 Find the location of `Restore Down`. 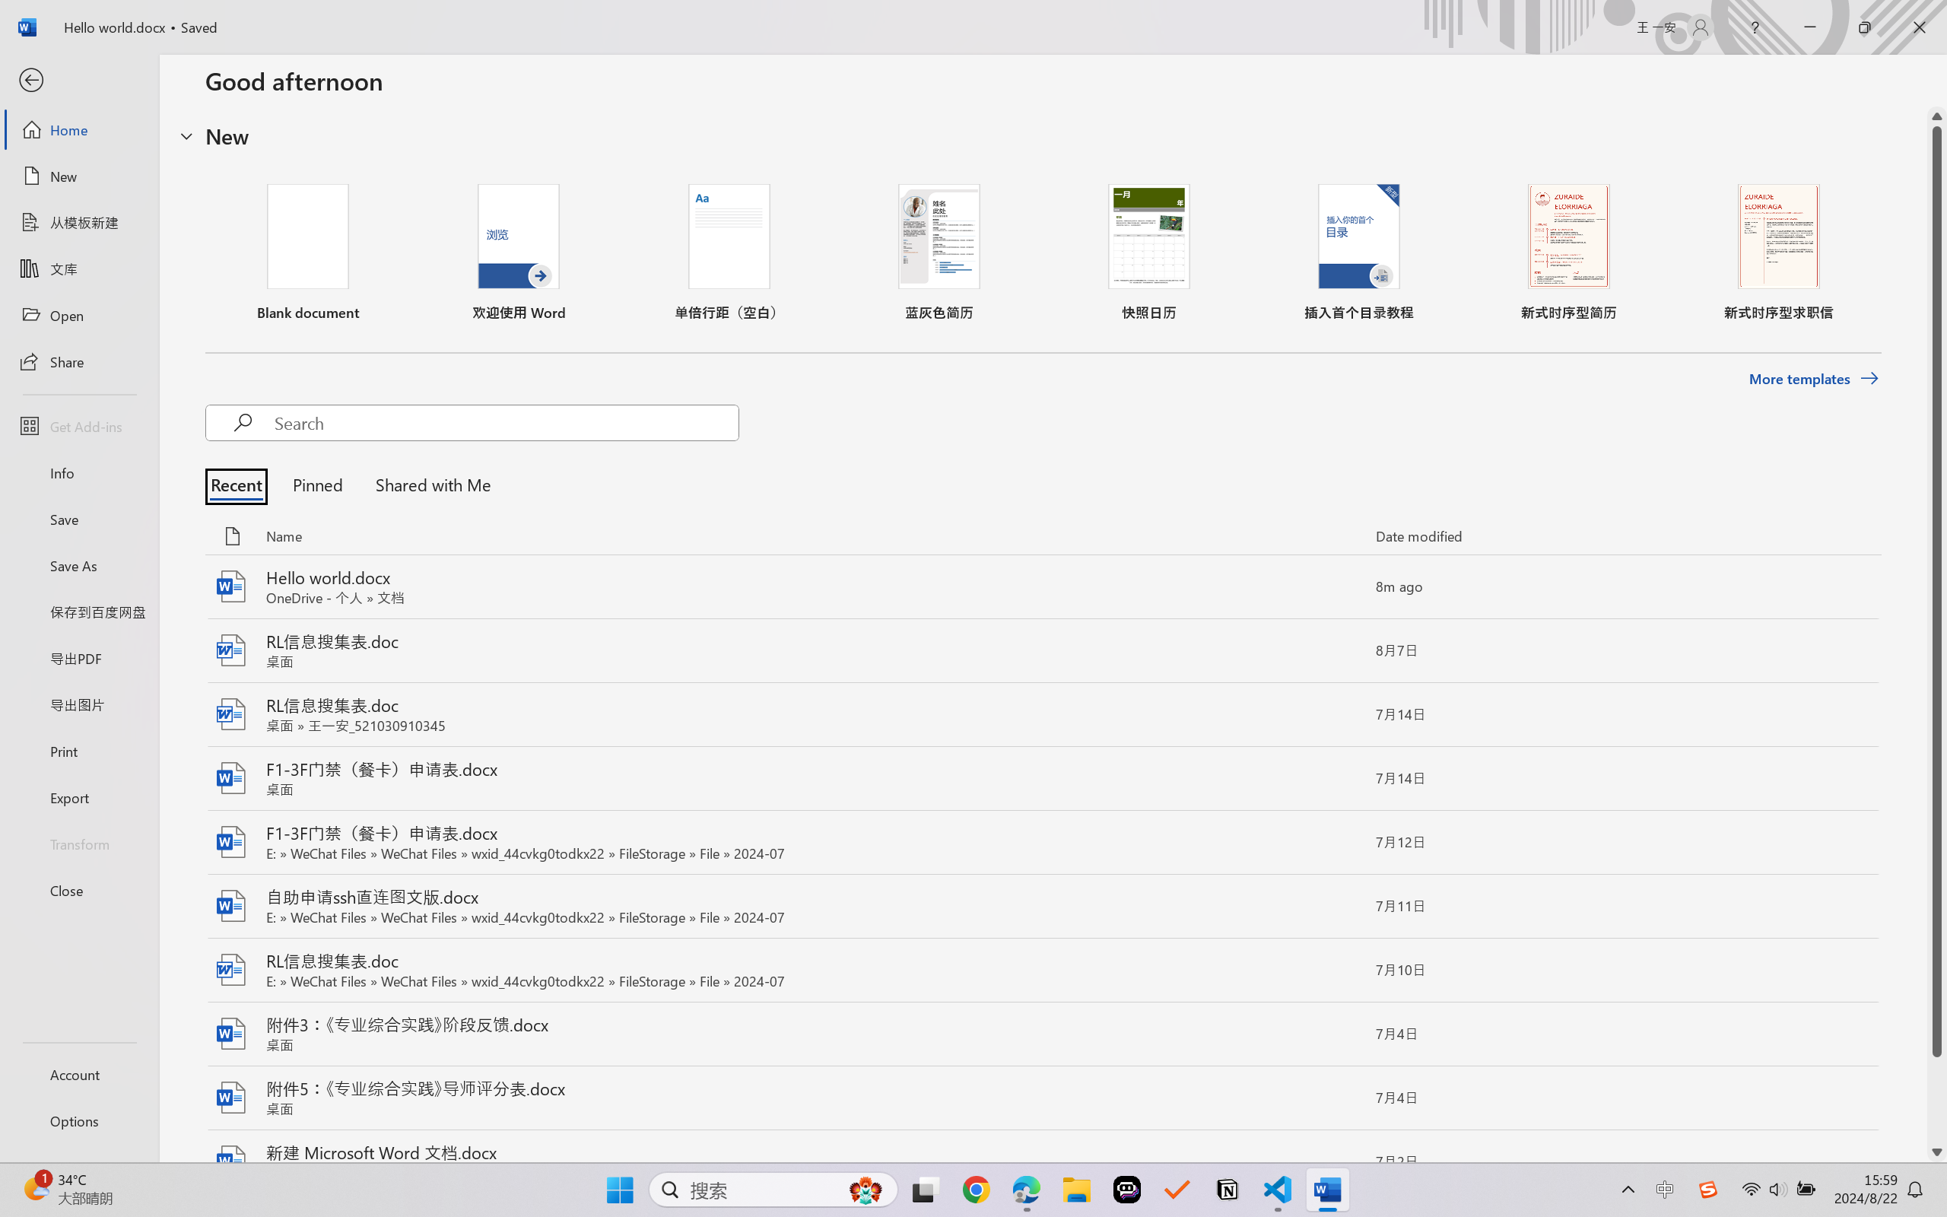

Restore Down is located at coordinates (1865, 27).